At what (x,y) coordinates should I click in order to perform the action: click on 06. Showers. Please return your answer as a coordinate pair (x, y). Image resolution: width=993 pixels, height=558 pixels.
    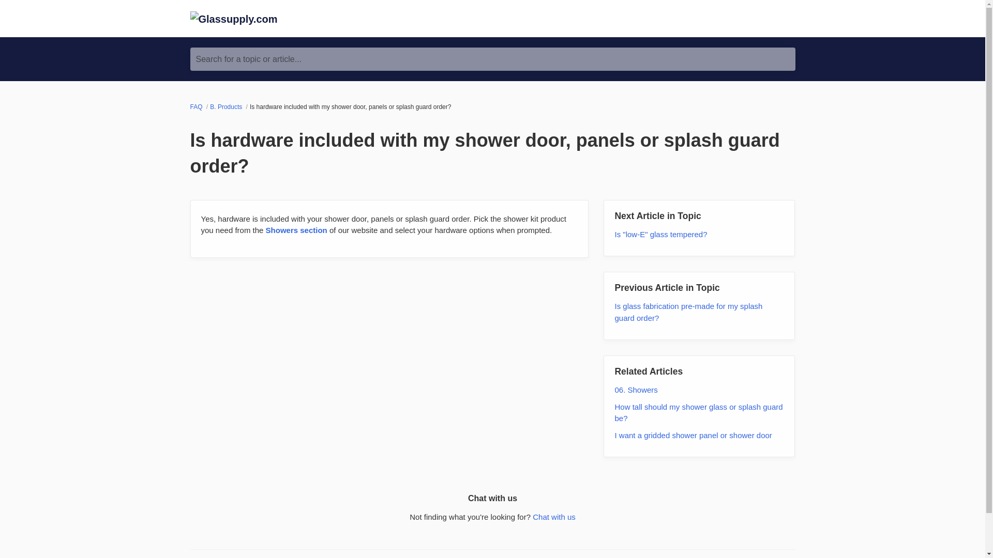
    Looking at the image, I should click on (636, 390).